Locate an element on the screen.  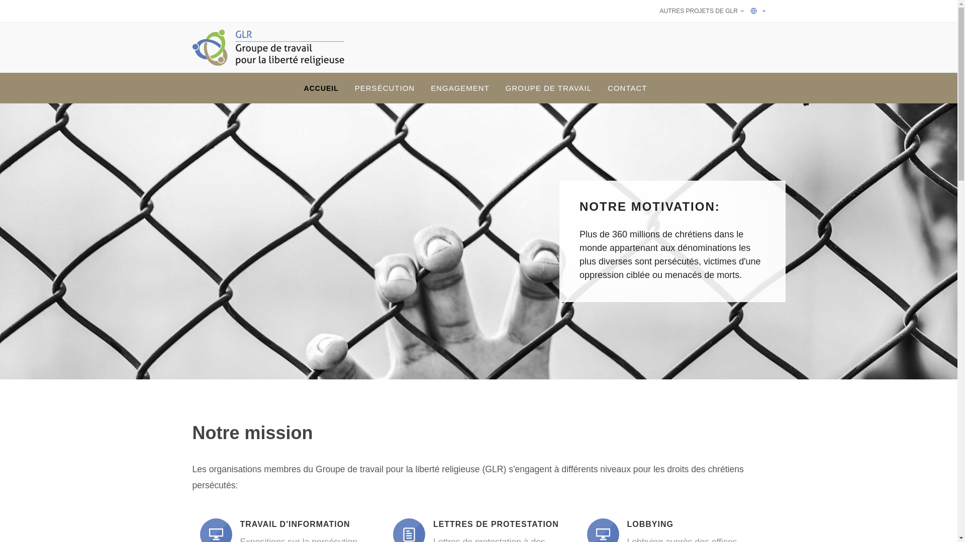
  is located at coordinates (758, 11).